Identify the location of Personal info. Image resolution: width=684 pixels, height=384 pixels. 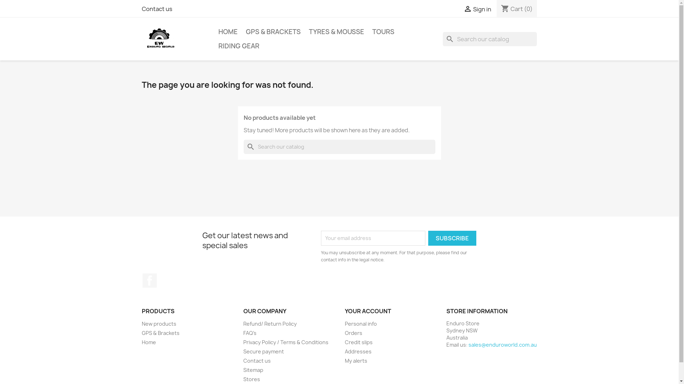
(361, 324).